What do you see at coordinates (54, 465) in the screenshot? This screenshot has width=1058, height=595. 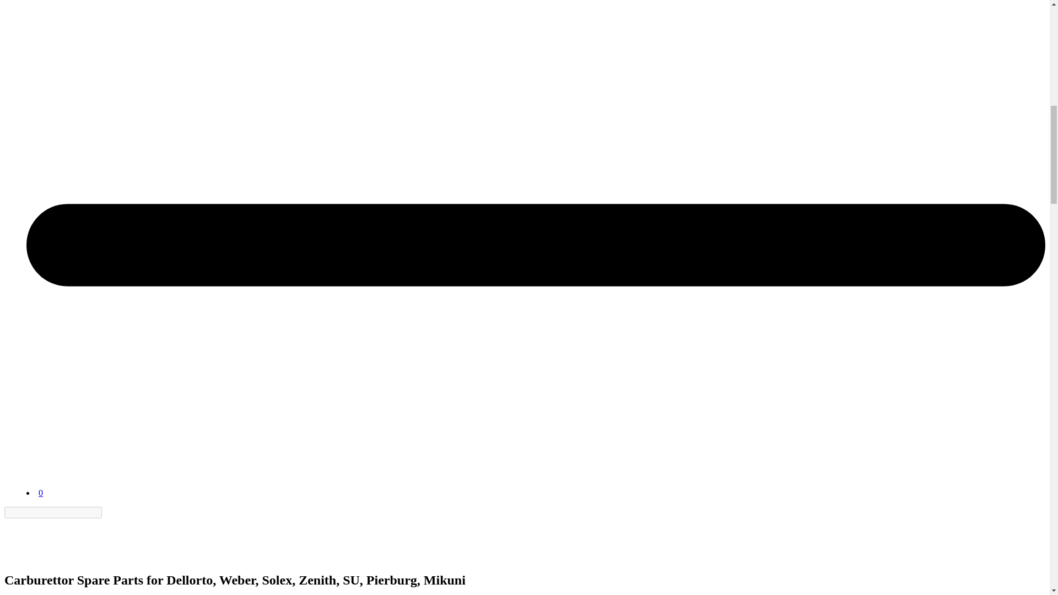 I see `Dellorto Shop Carburettor Shop Ricambi Carburatori` at bounding box center [54, 465].